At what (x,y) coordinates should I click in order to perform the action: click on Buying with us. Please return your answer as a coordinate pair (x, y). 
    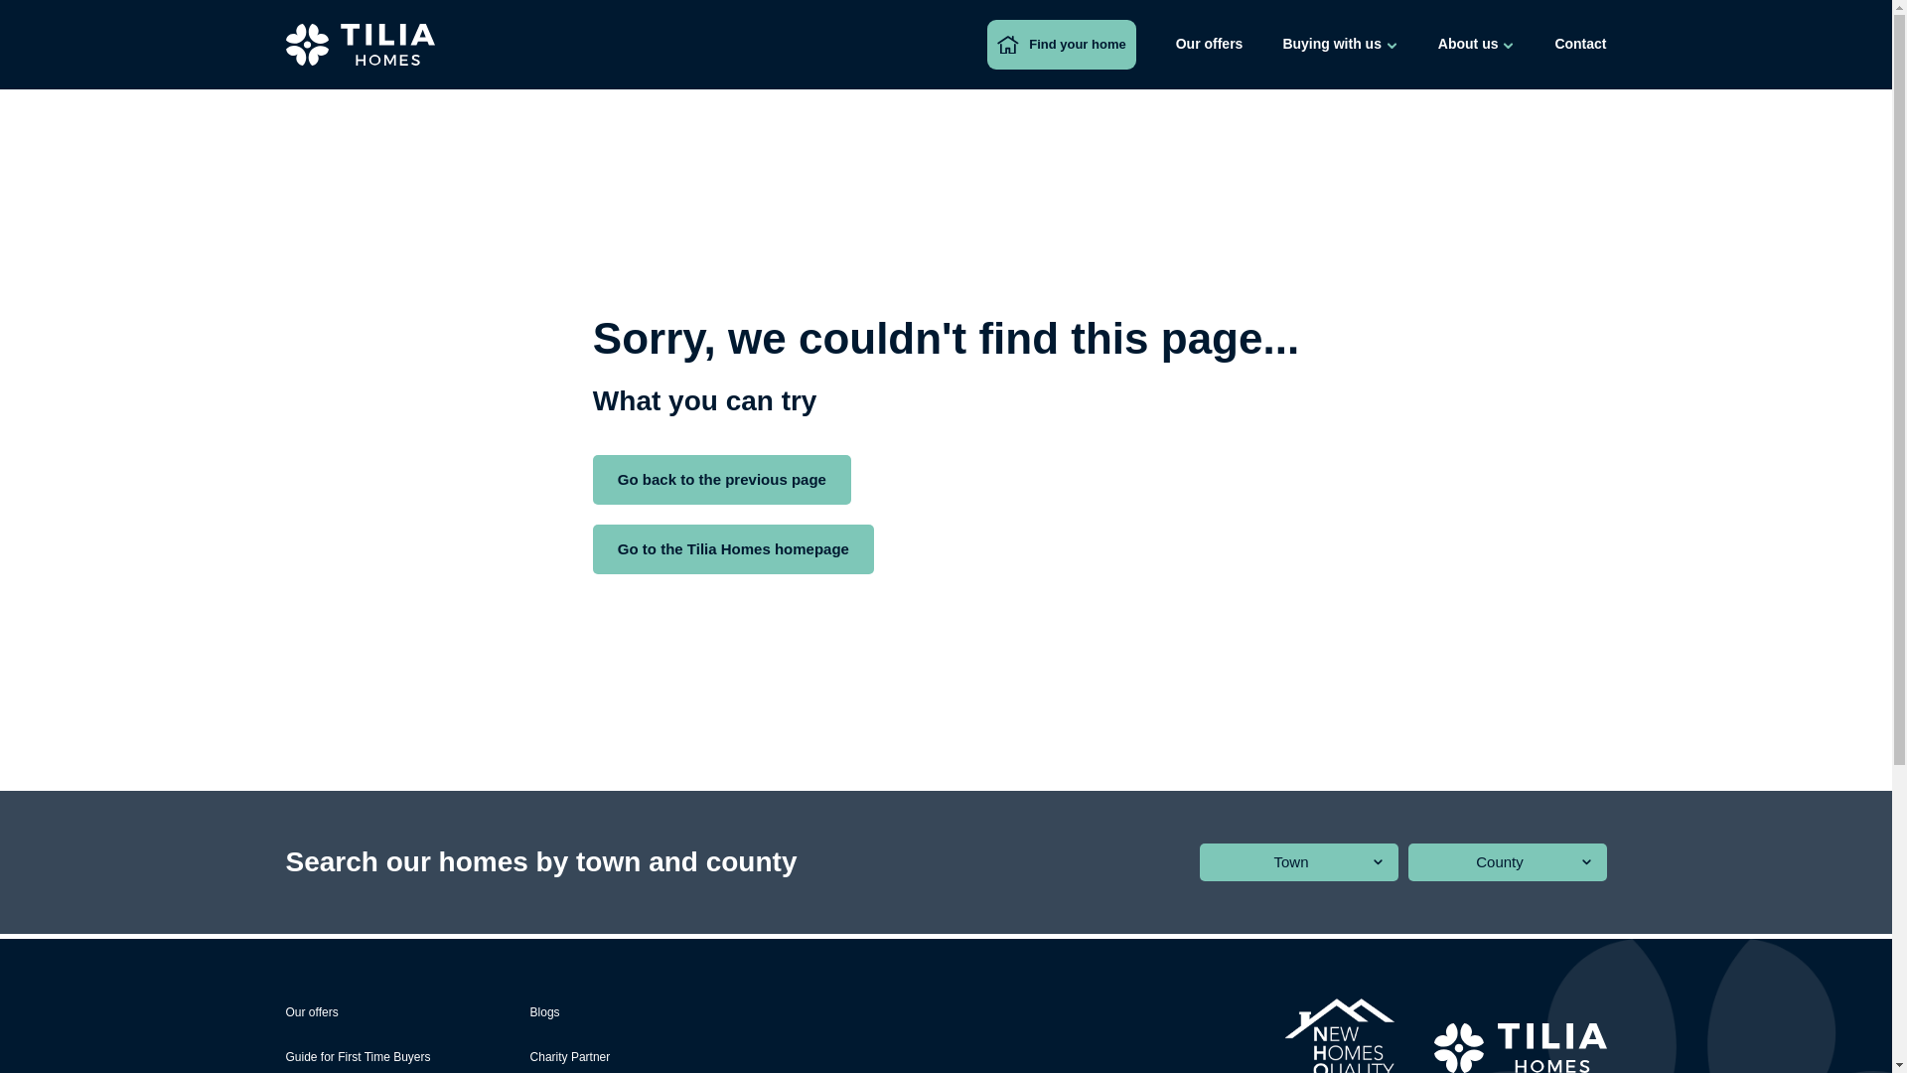
    Looking at the image, I should click on (1339, 45).